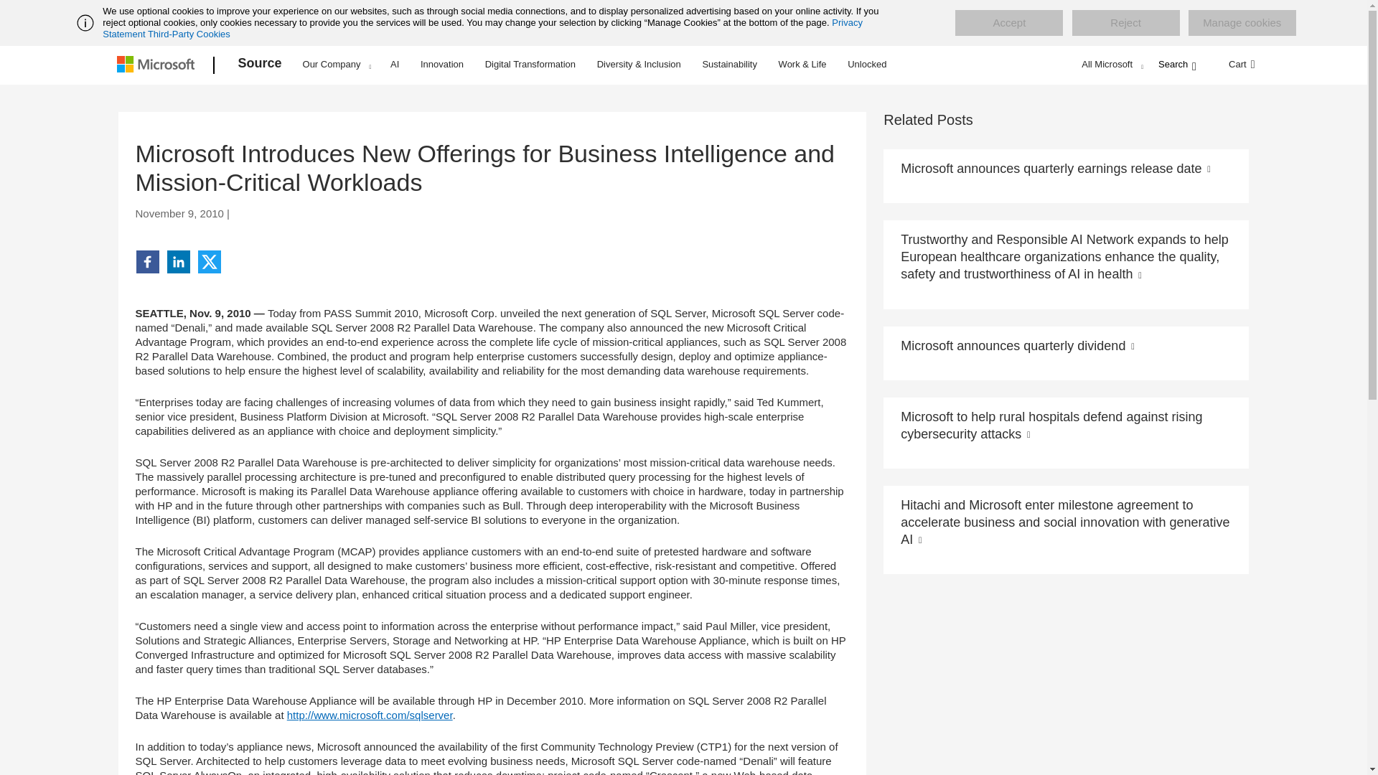  I want to click on Innovation, so click(442, 63).